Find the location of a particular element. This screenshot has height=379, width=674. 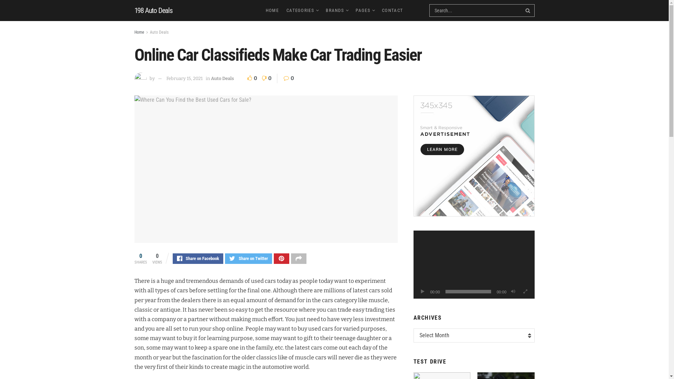

CATEGORIES is located at coordinates (302, 11).